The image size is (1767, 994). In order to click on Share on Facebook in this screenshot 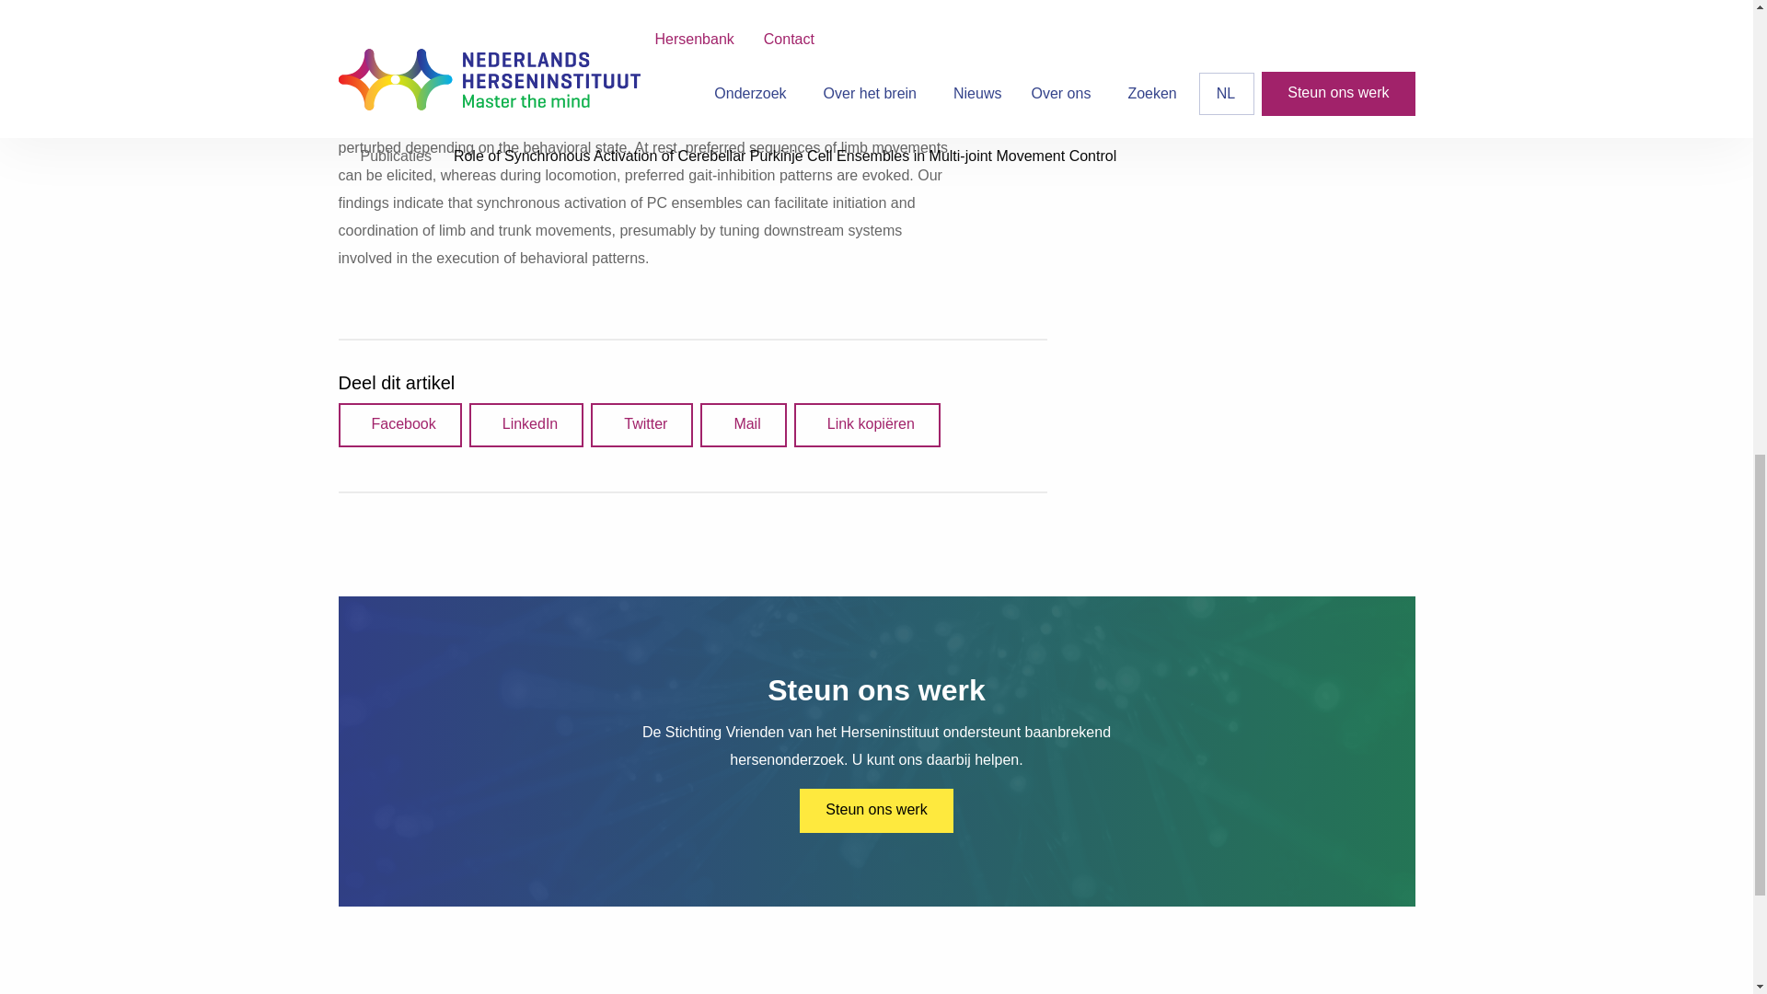, I will do `click(399, 425)`.